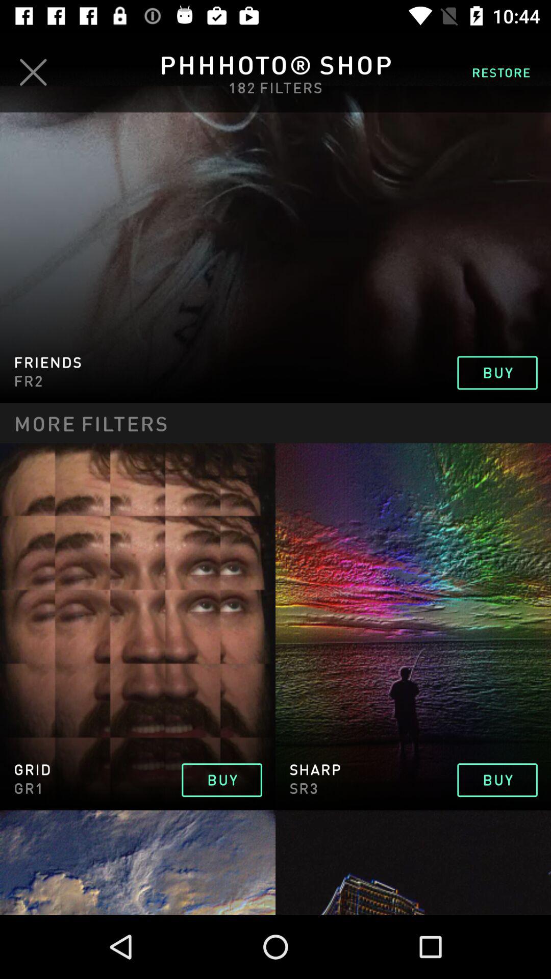 Image resolution: width=551 pixels, height=979 pixels. What do you see at coordinates (501, 72) in the screenshot?
I see `turn on the item above buy icon` at bounding box center [501, 72].